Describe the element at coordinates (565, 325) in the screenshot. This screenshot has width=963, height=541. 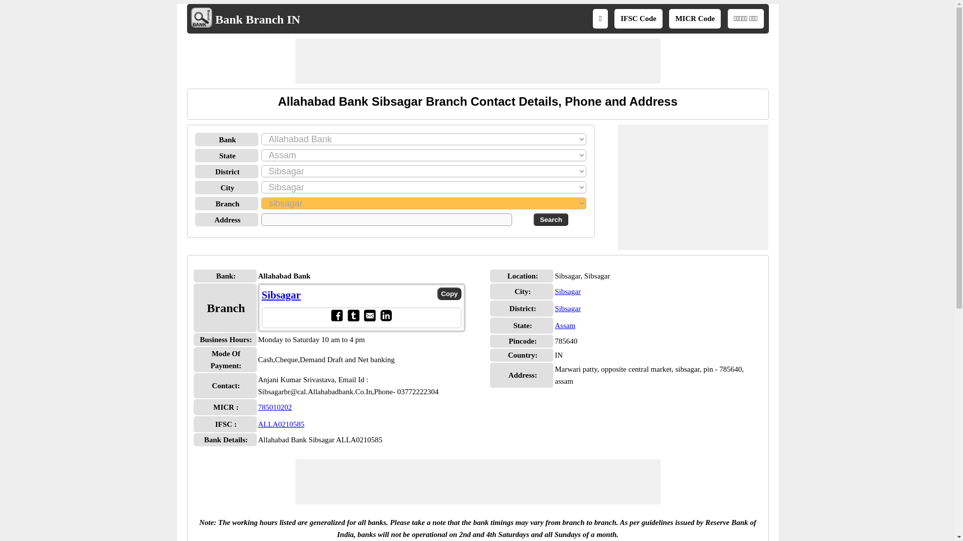
I see `Assam` at that location.